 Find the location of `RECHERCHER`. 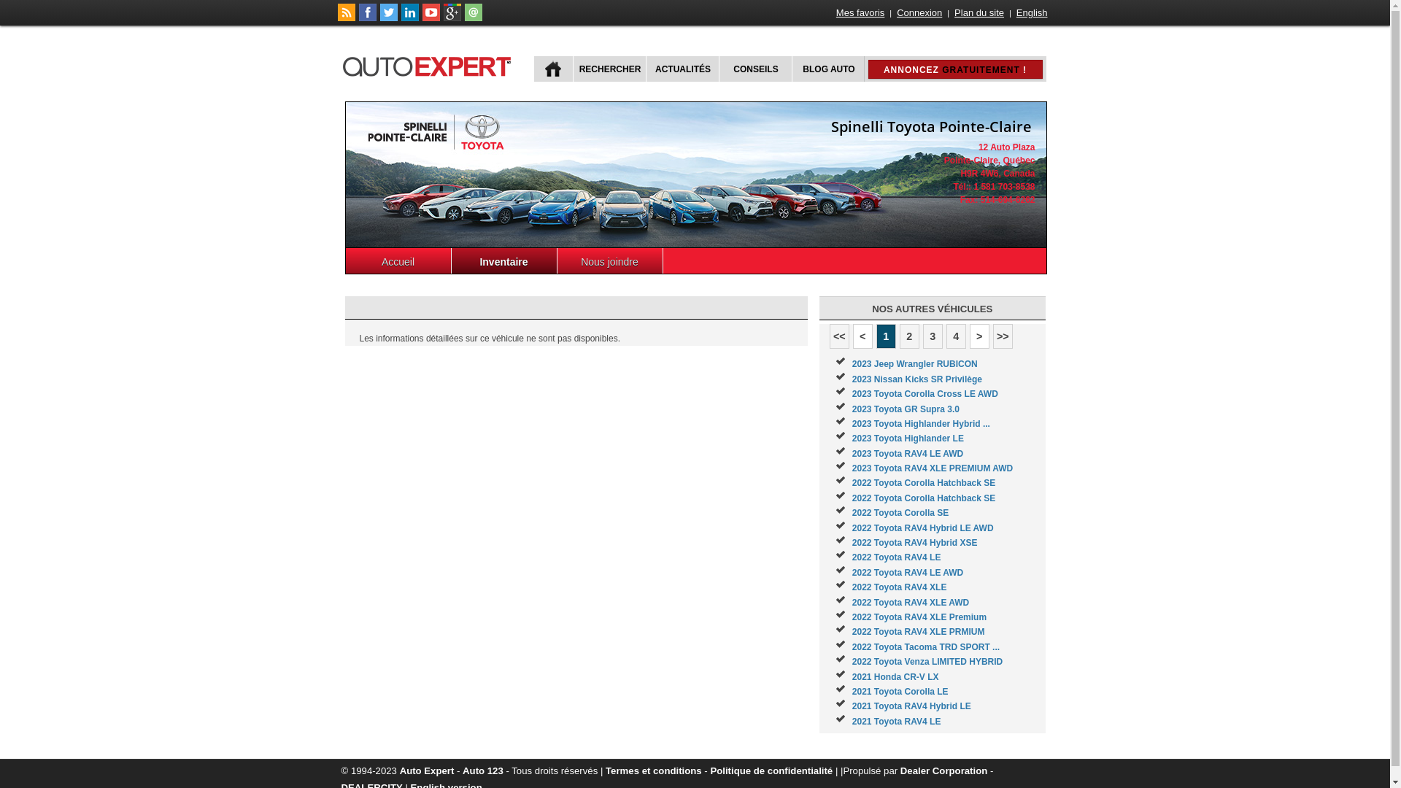

RECHERCHER is located at coordinates (609, 69).